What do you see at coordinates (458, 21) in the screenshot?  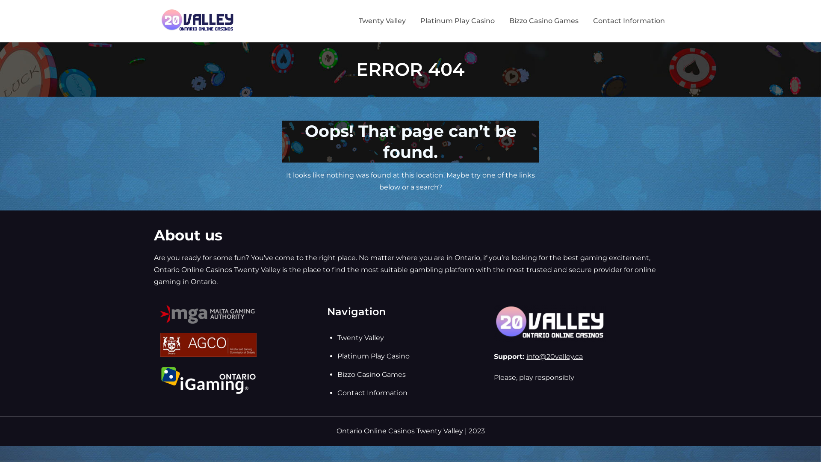 I see `Platinum Play Casino` at bounding box center [458, 21].